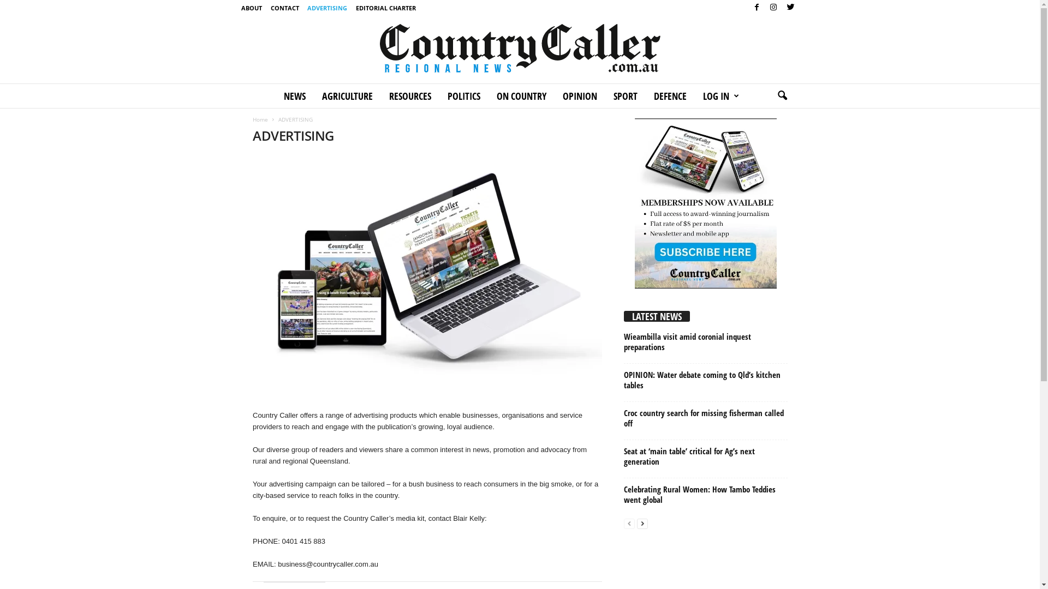 This screenshot has width=1048, height=589. What do you see at coordinates (522, 96) in the screenshot?
I see `ON COUNTRY` at bounding box center [522, 96].